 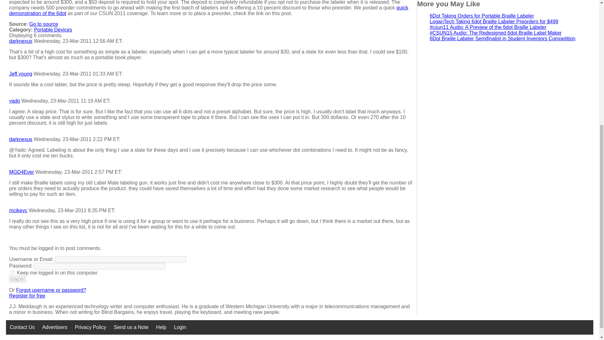 I want to click on password, so click(x=99, y=266).